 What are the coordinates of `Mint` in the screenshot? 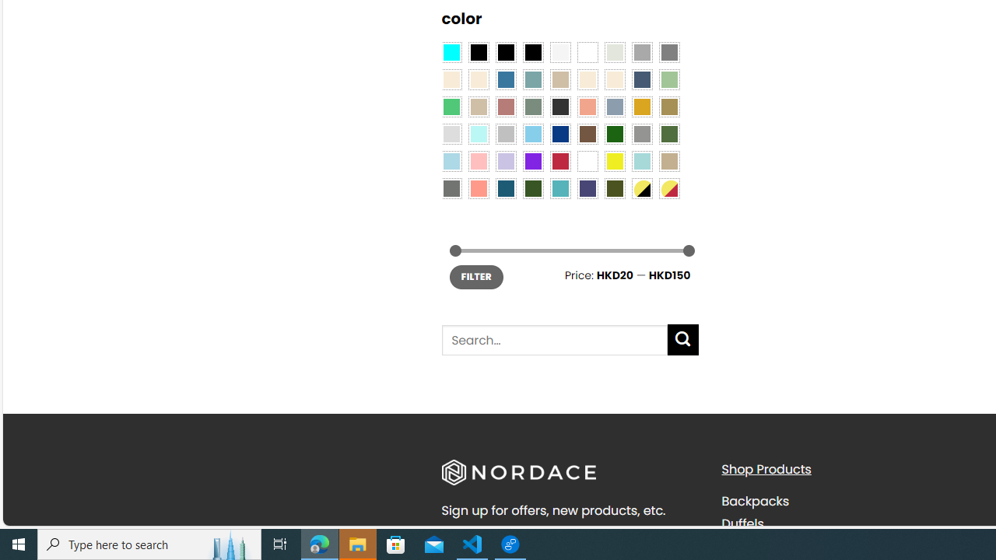 It's located at (478, 134).